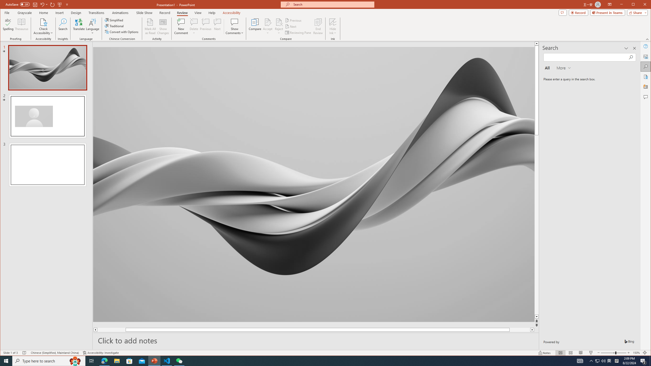  Describe the element at coordinates (636, 353) in the screenshot. I see `Zoom 150%` at that location.